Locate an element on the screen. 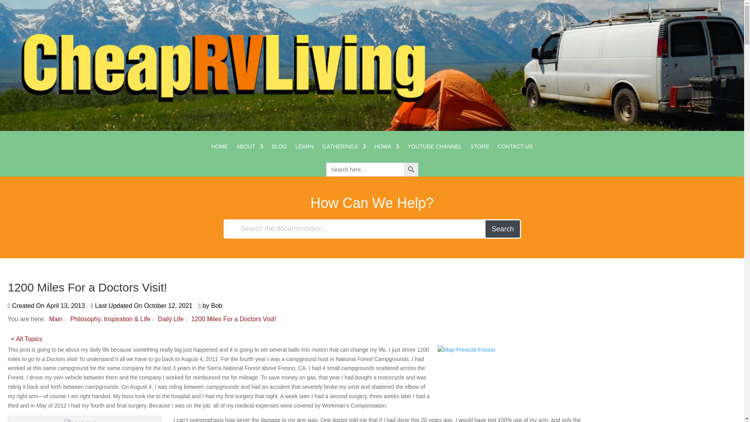 The image size is (750, 422). GATHERINGS is located at coordinates (344, 152).